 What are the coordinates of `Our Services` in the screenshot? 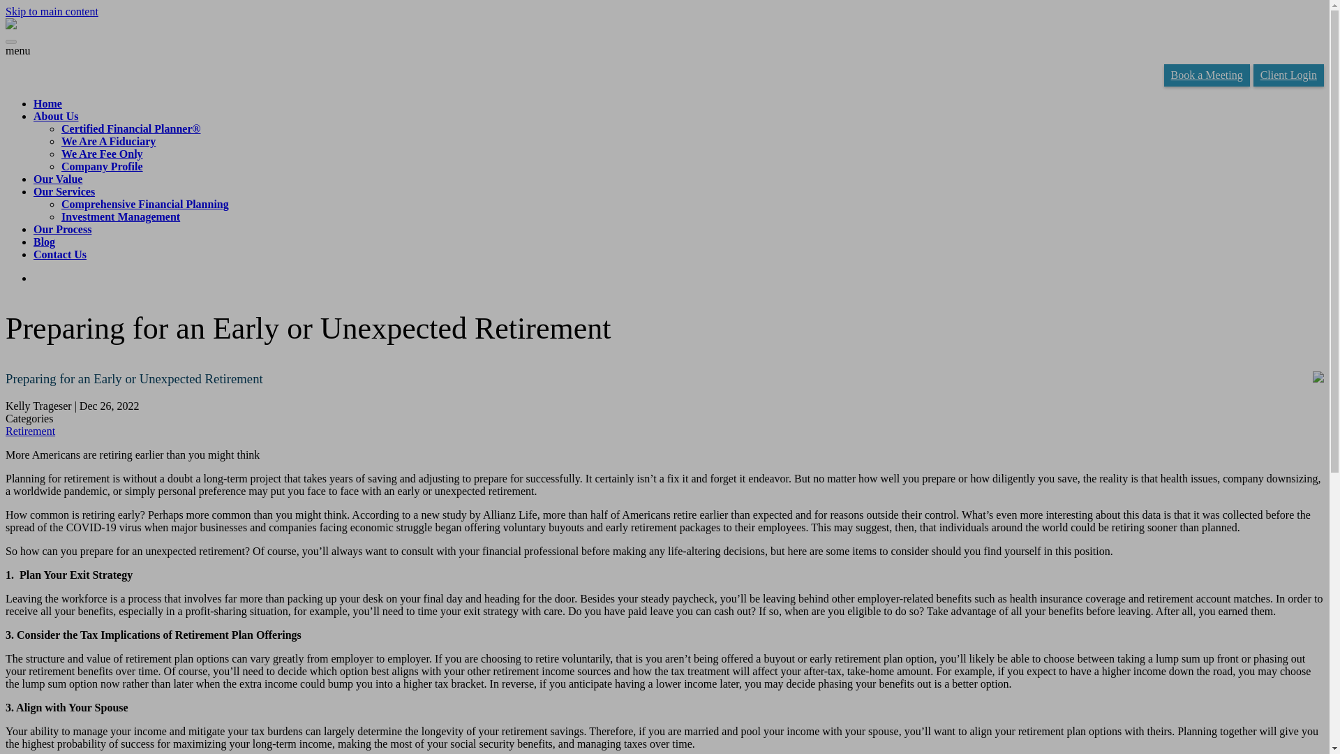 It's located at (64, 191).